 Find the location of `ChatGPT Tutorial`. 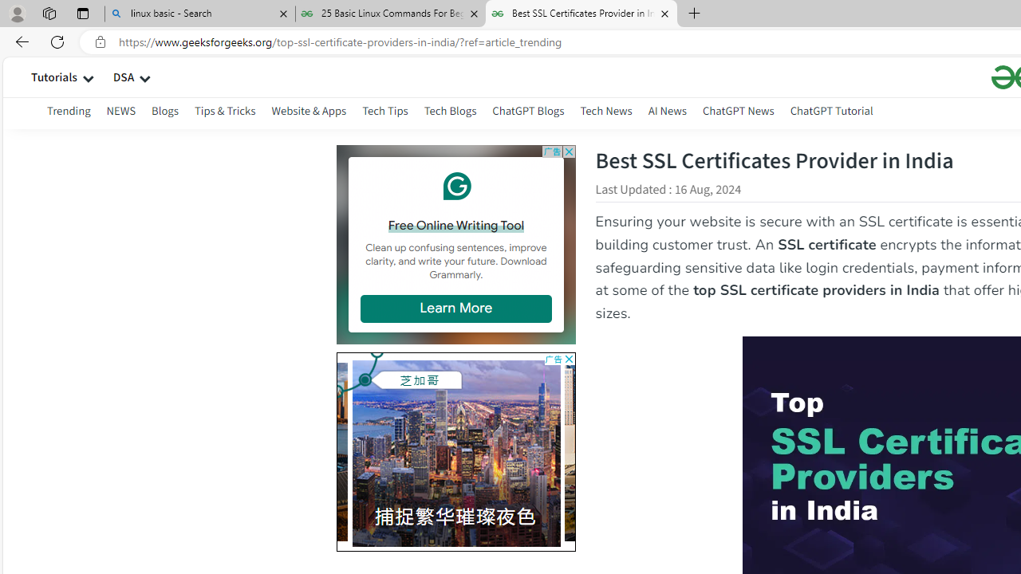

ChatGPT Tutorial is located at coordinates (831, 113).